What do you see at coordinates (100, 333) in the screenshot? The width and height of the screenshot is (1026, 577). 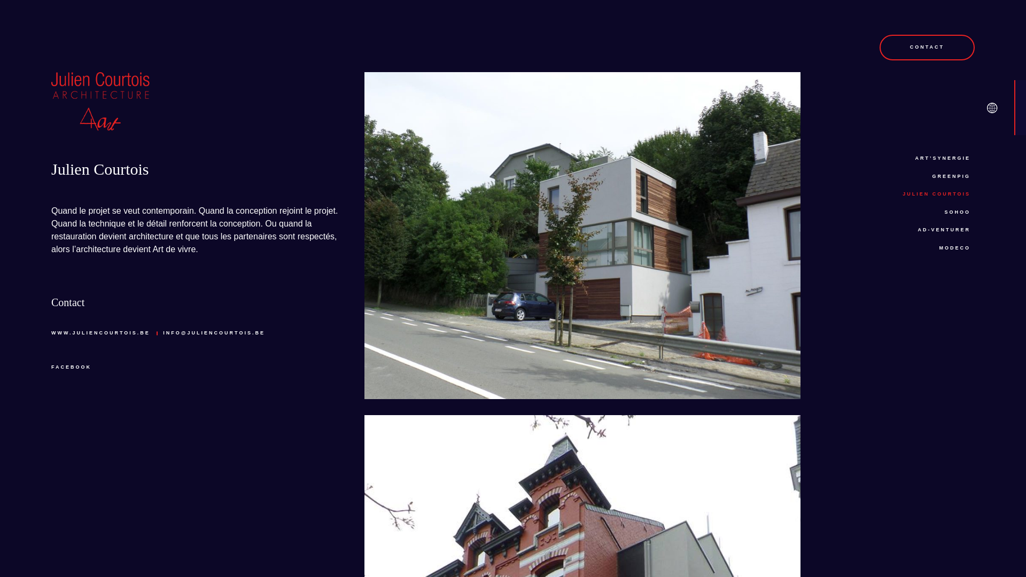 I see `WWW.JULIENCOURTOIS.BE` at bounding box center [100, 333].